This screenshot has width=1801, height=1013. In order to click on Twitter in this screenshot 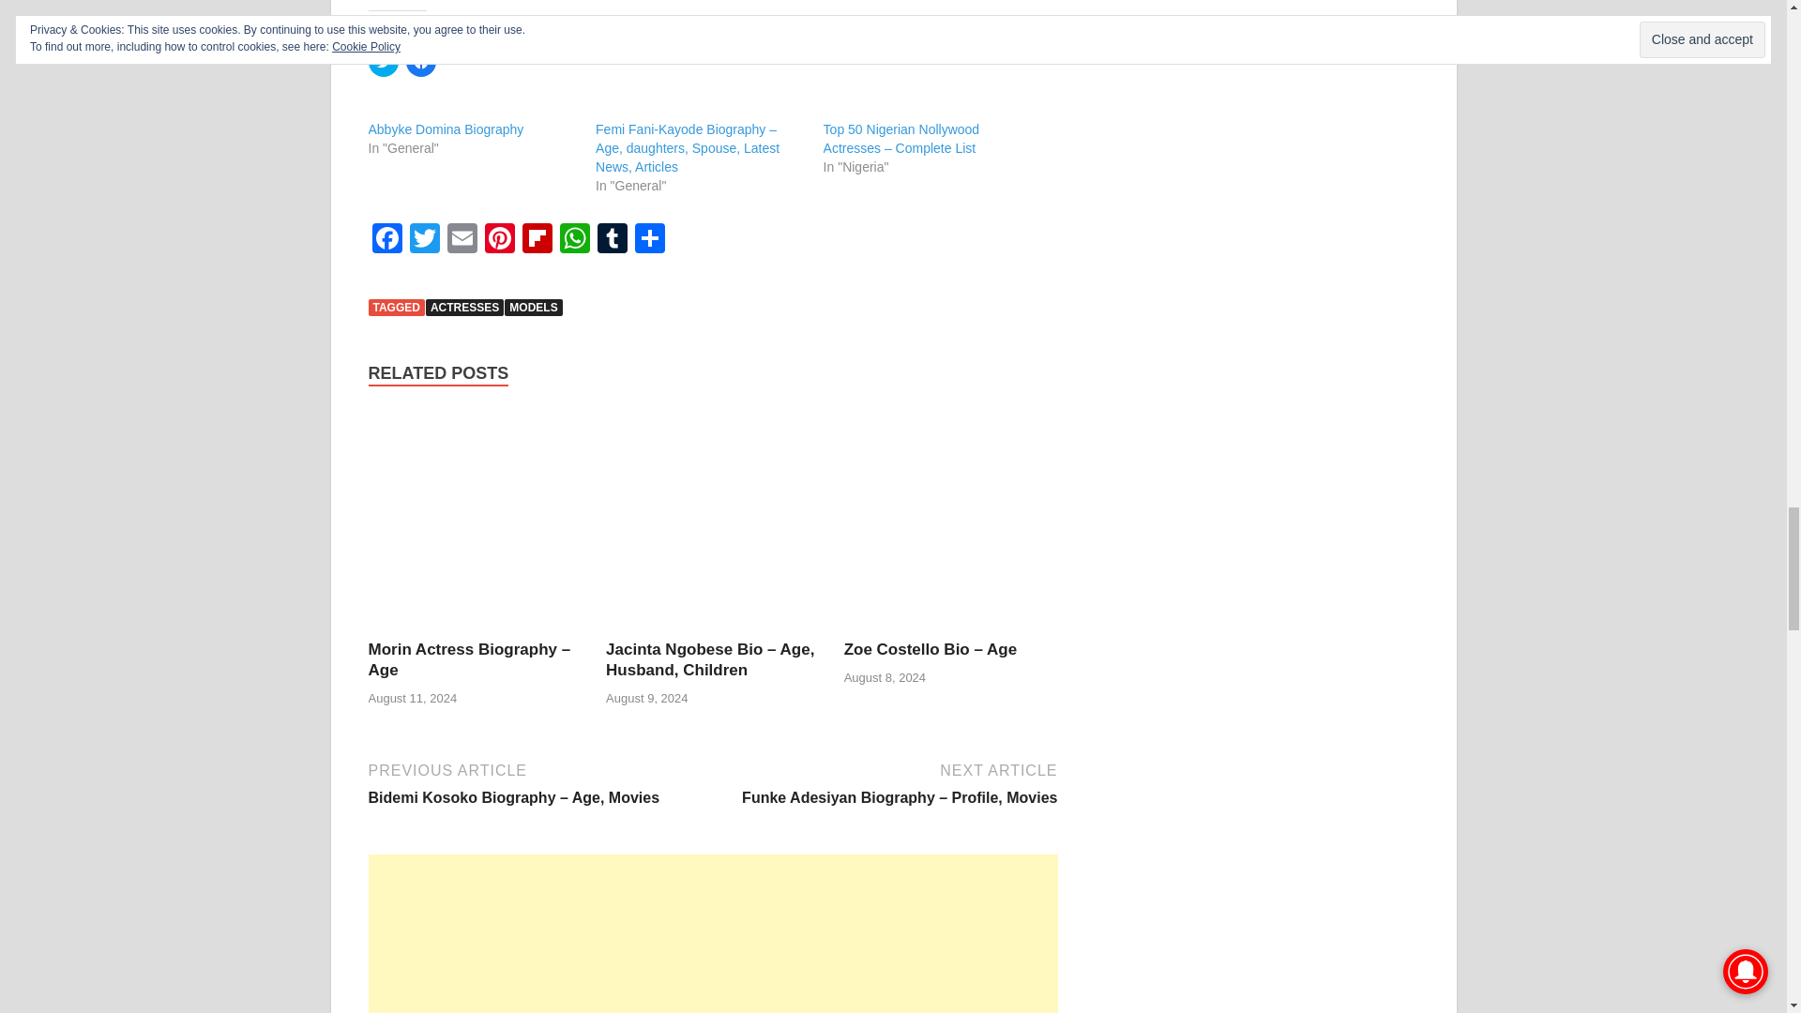, I will do `click(424, 240)`.